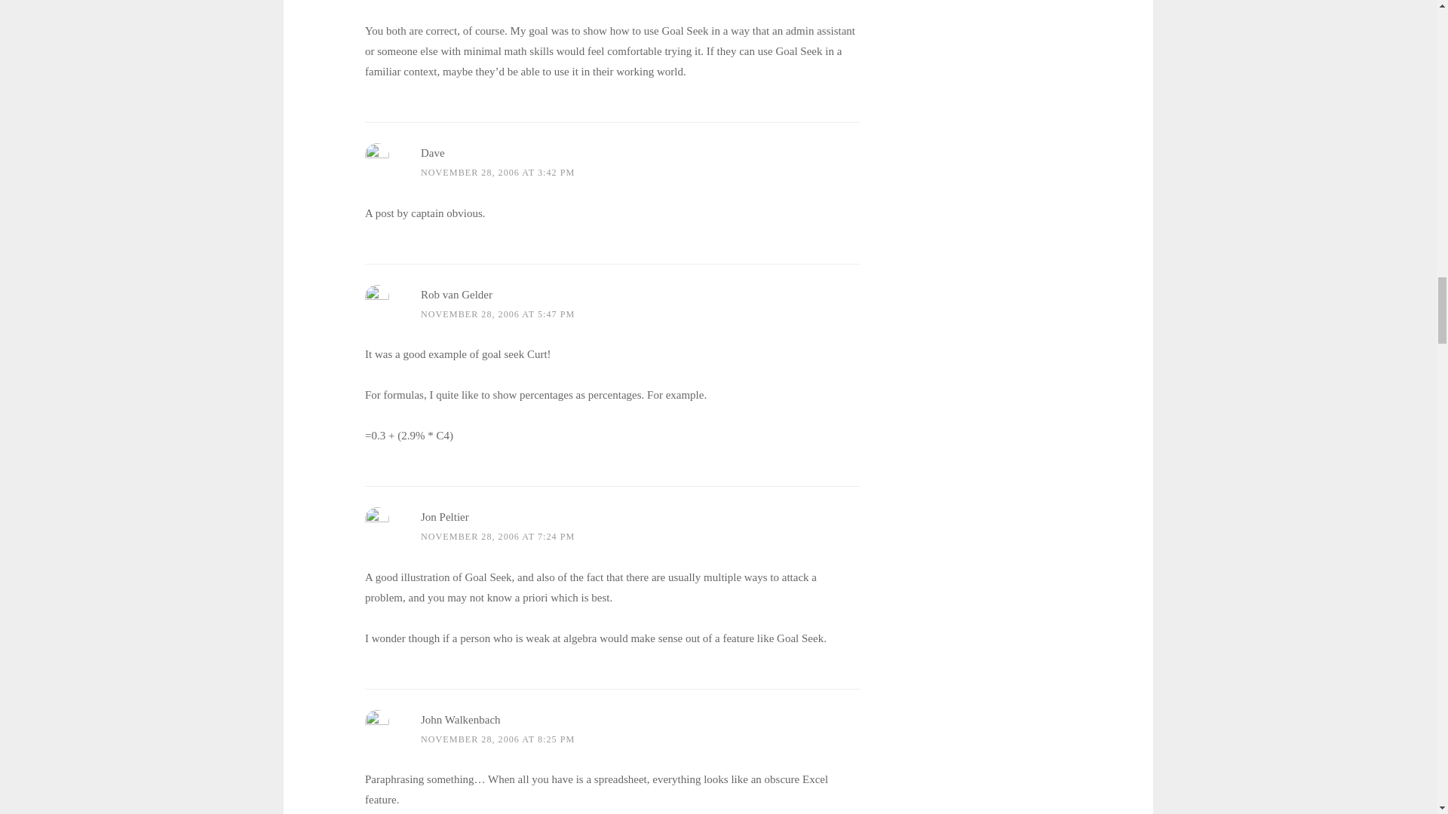  Describe the element at coordinates (498, 173) in the screenshot. I see `NOVEMBER 28, 2006 AT 3:42 PM` at that location.